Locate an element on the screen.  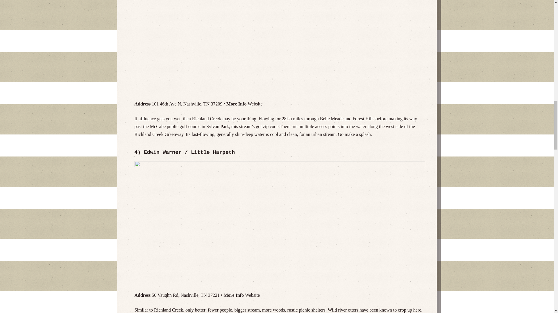
Website is located at coordinates (252, 295).